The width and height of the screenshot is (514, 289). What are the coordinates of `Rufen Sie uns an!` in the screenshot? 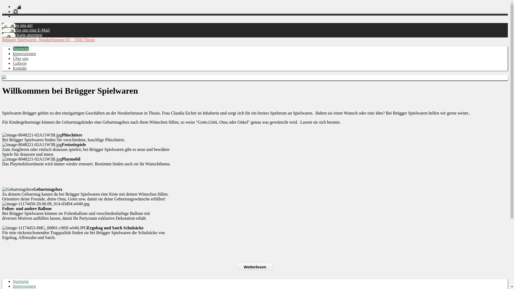 It's located at (17, 25).